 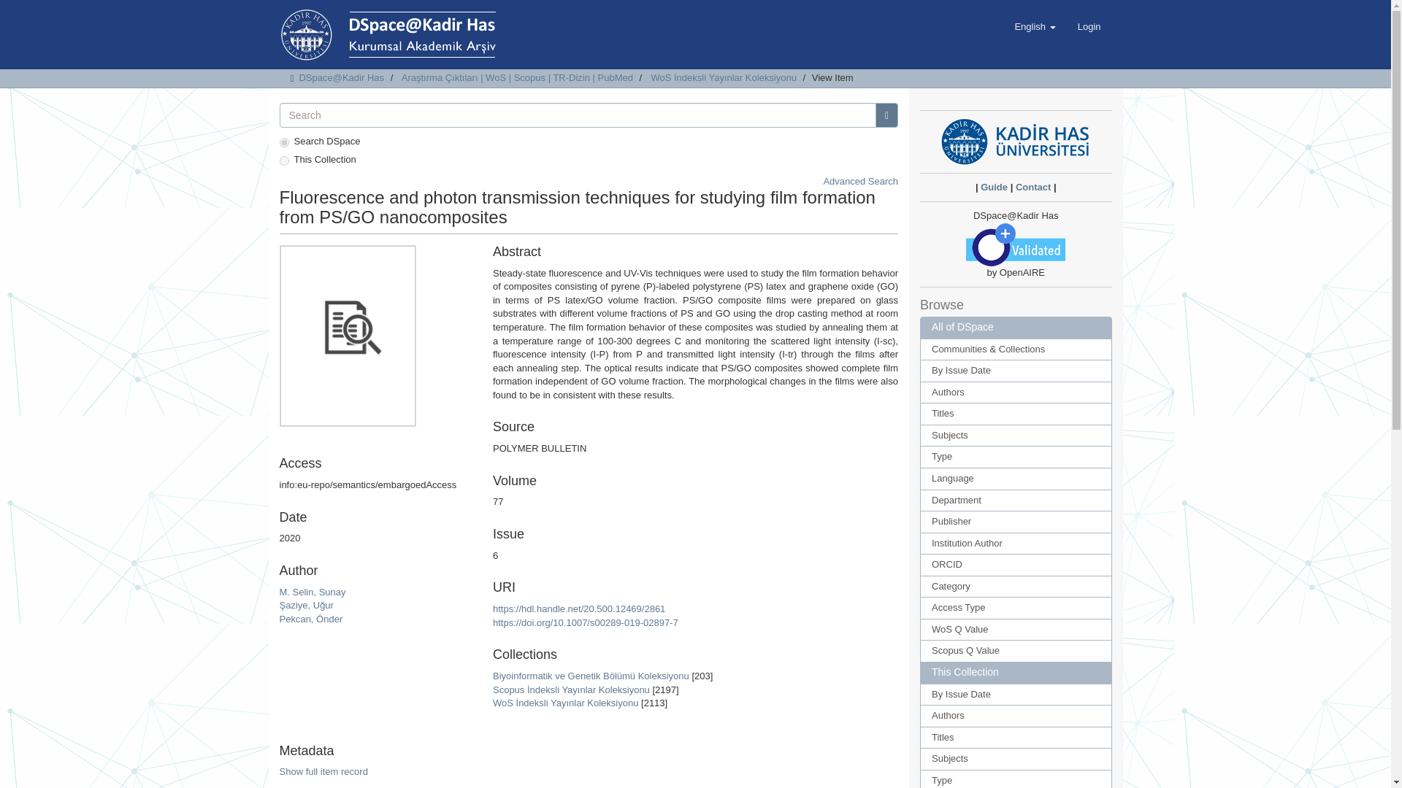 What do you see at coordinates (994, 187) in the screenshot?
I see `Guide` at bounding box center [994, 187].